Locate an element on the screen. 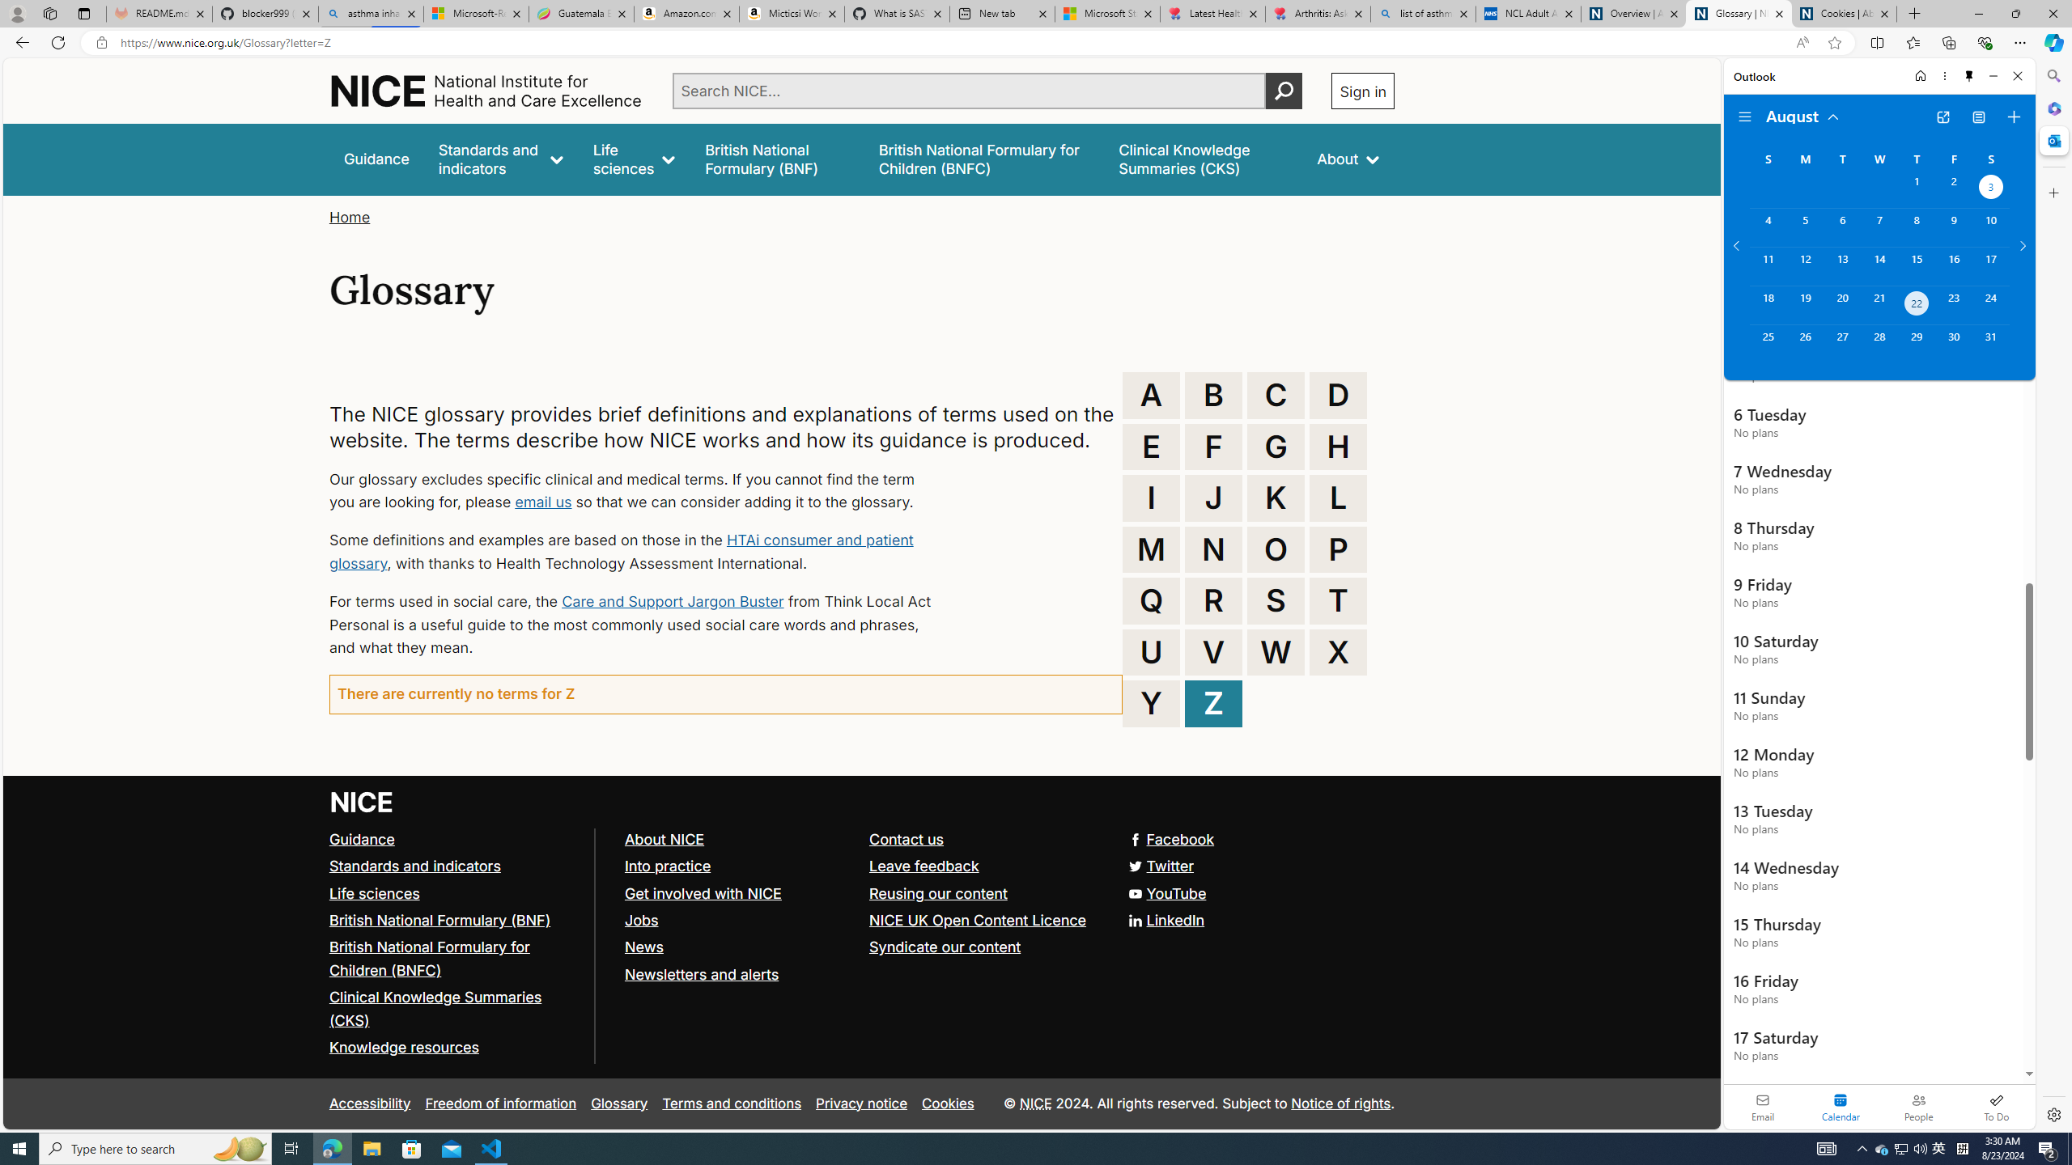  D is located at coordinates (1338, 395).